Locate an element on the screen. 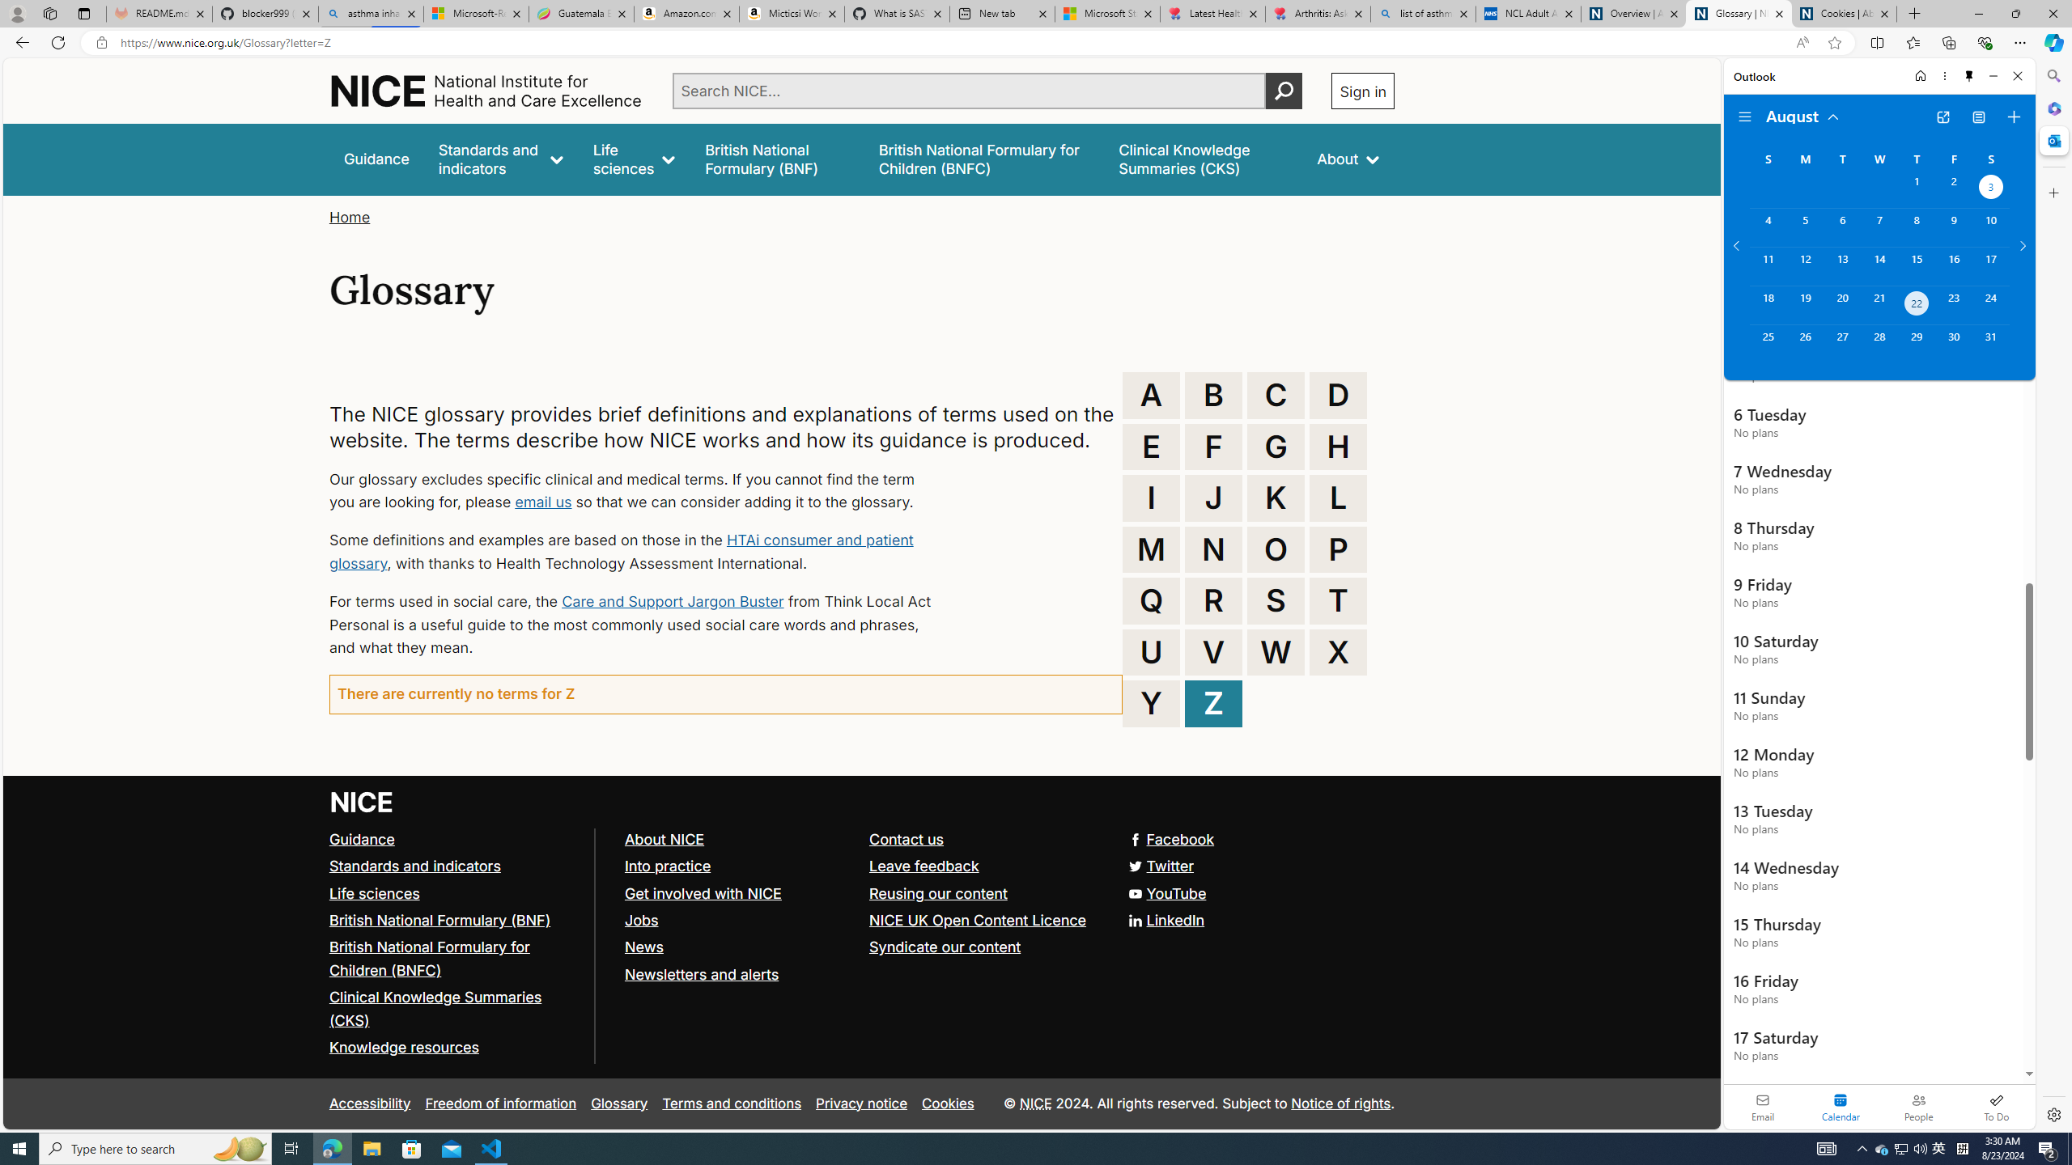  D is located at coordinates (1338, 395).